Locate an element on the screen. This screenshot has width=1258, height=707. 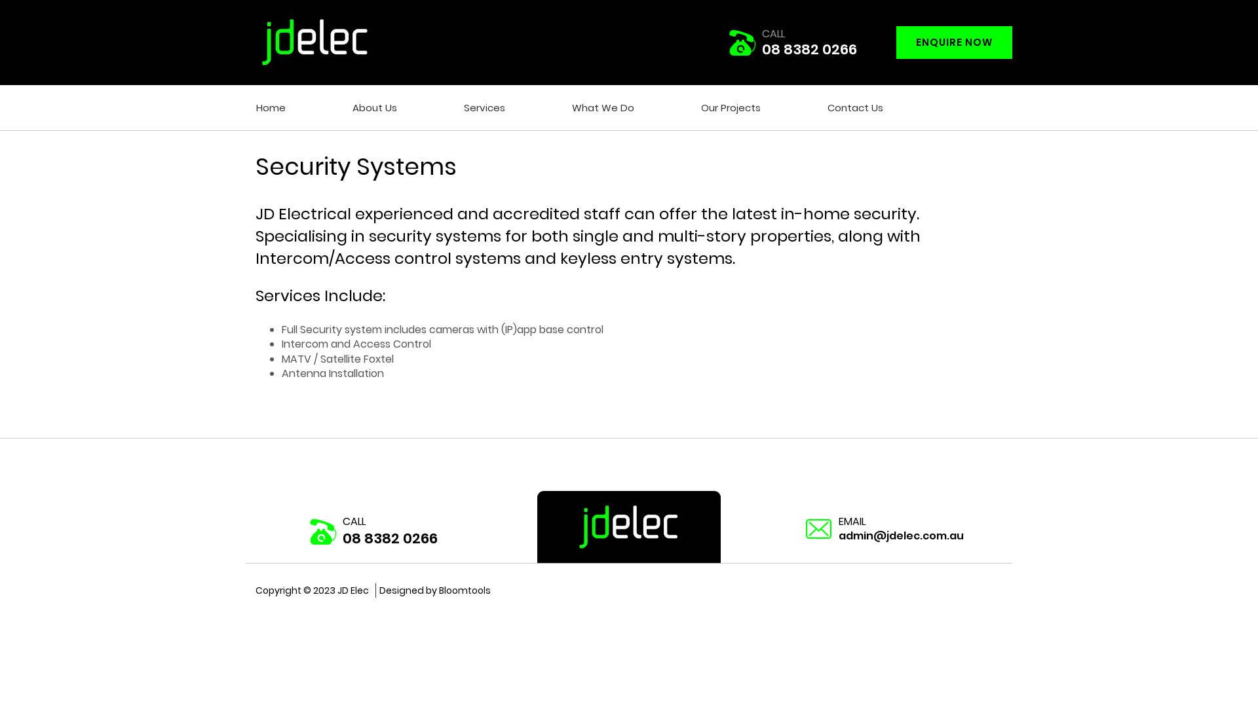
ENQUIRE NOW is located at coordinates (954, 43).